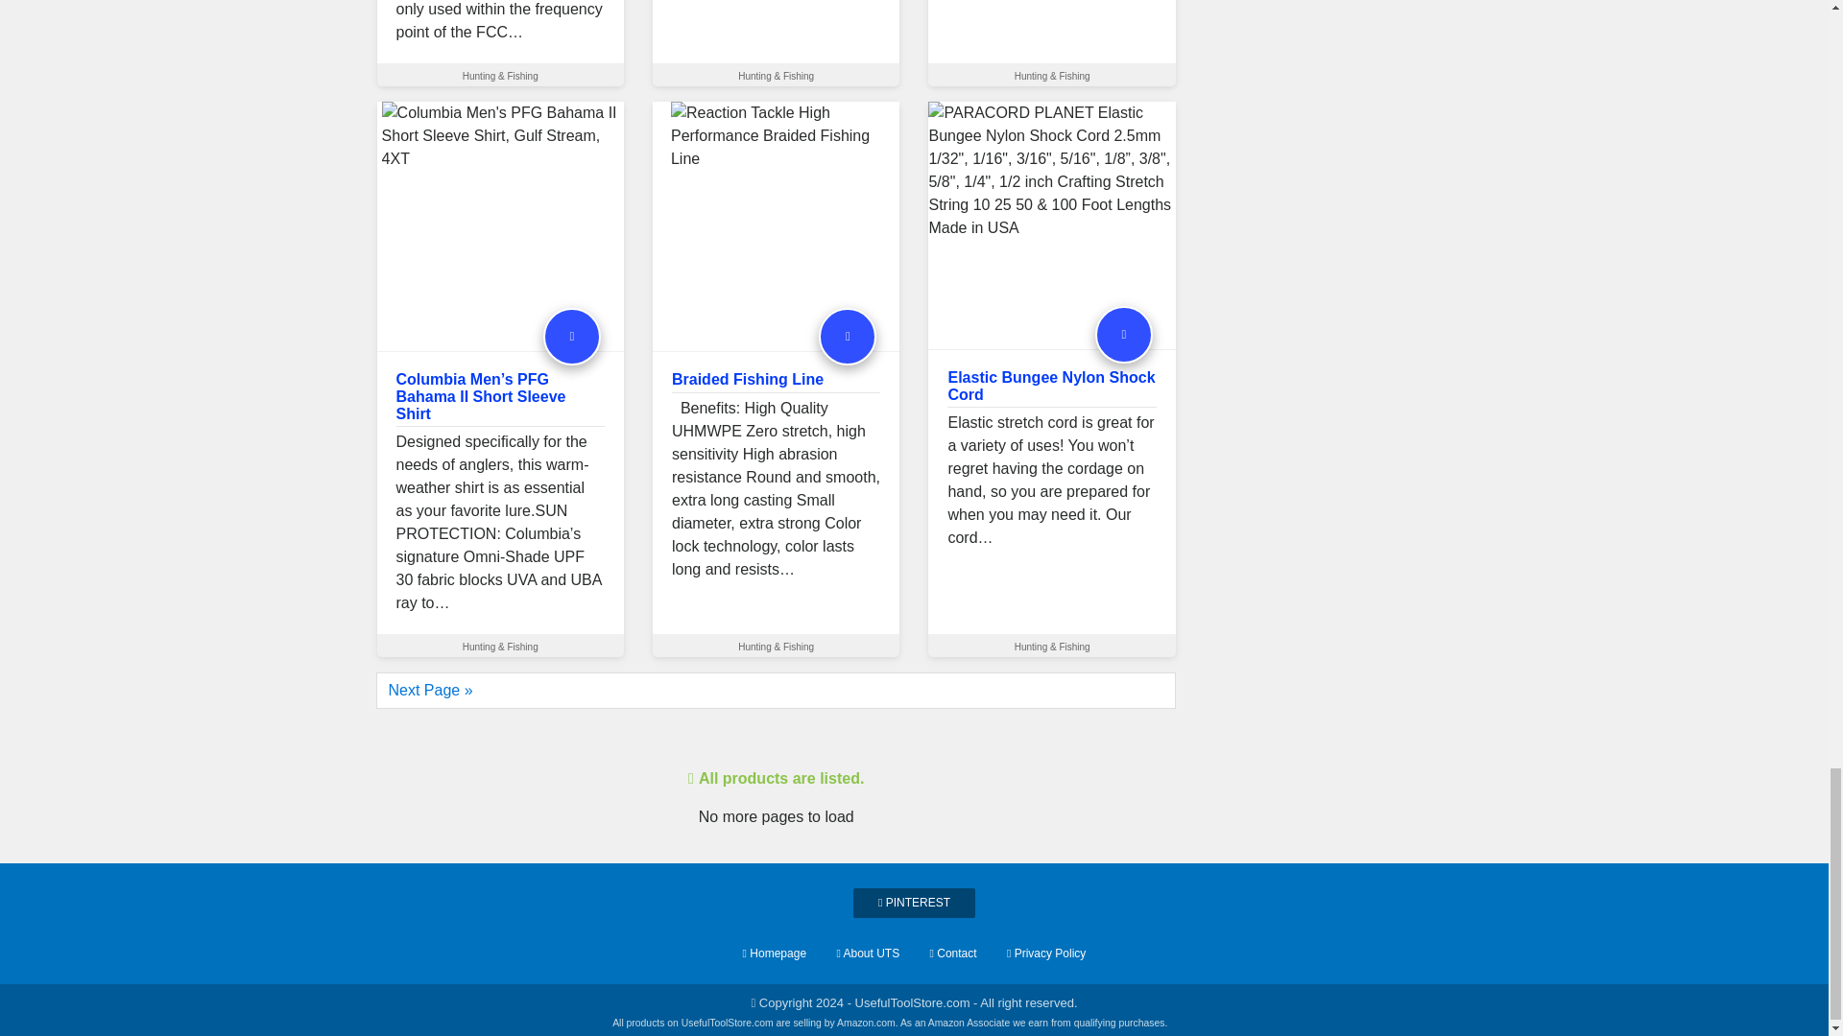 The height and width of the screenshot is (1036, 1843). What do you see at coordinates (776, 738) in the screenshot?
I see `No more pages to load` at bounding box center [776, 738].